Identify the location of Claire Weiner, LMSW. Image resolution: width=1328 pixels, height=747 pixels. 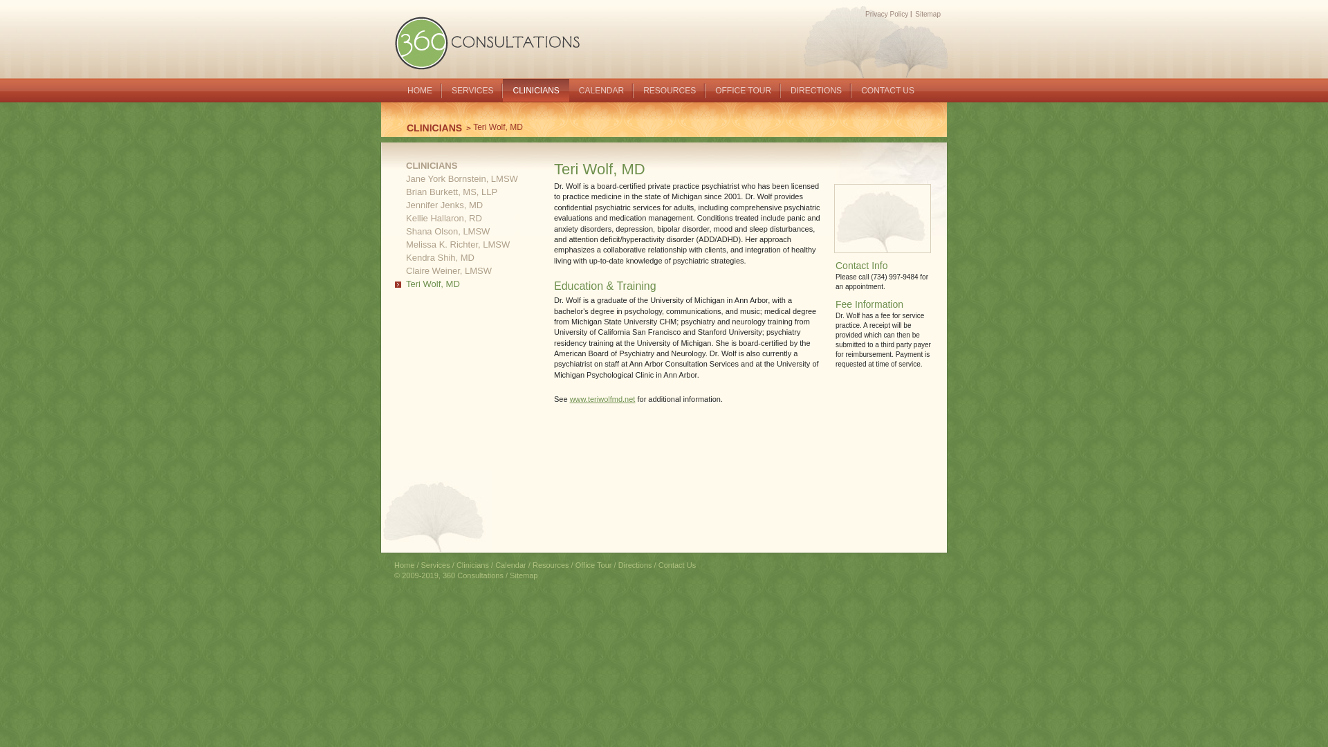
(443, 271).